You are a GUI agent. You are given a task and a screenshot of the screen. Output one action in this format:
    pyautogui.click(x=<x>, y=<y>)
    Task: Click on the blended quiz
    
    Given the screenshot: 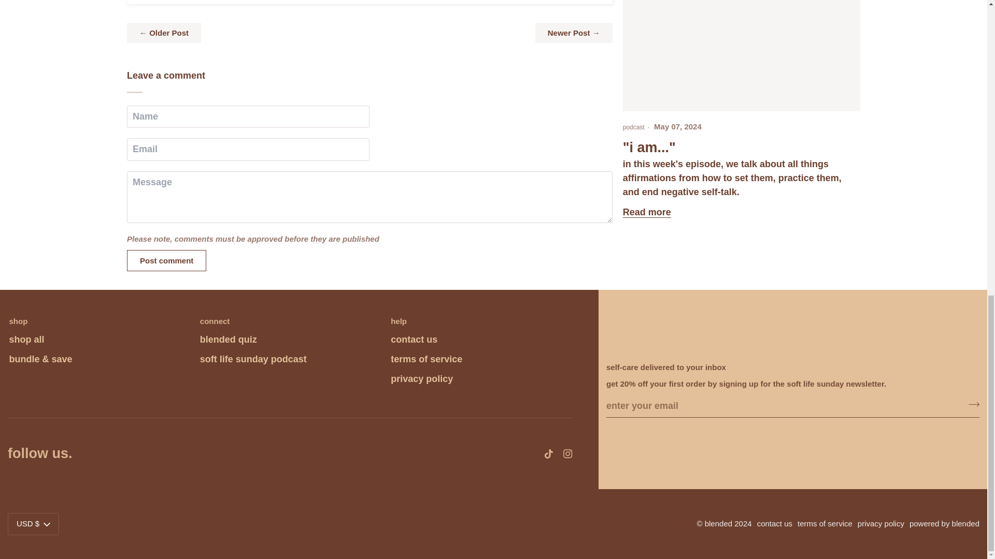 What is the action you would take?
    pyautogui.click(x=228, y=340)
    